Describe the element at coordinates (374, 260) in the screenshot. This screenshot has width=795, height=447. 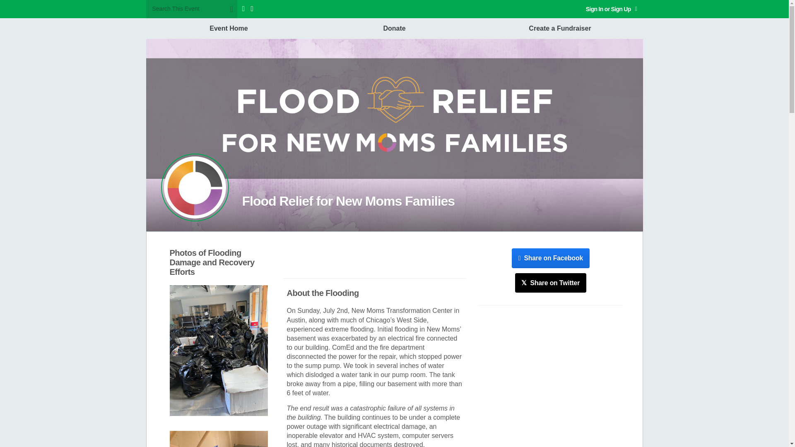
I see `Donate Now!` at that location.